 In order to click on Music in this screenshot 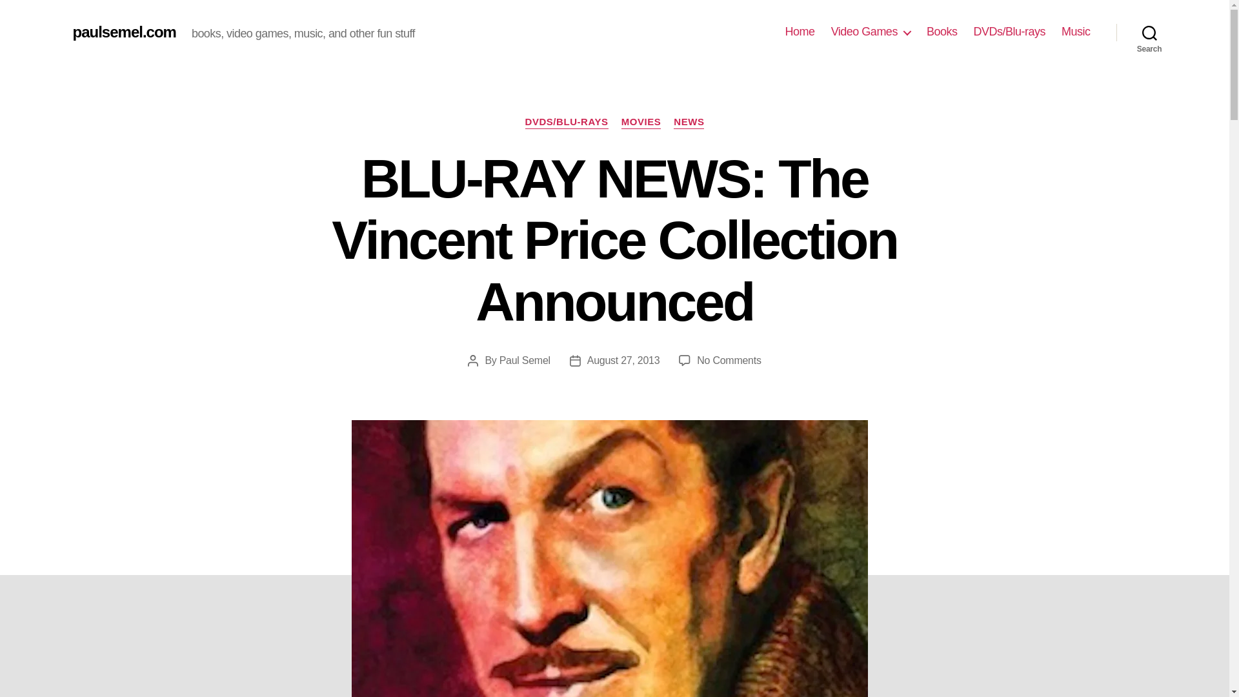, I will do `click(1076, 32)`.